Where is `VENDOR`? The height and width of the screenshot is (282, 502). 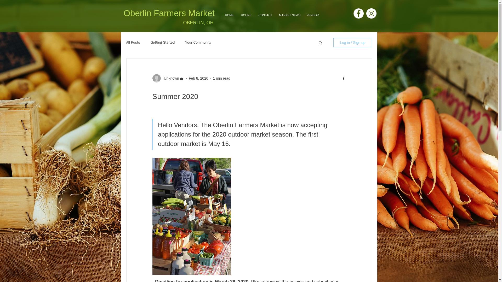 VENDOR is located at coordinates (312, 15).